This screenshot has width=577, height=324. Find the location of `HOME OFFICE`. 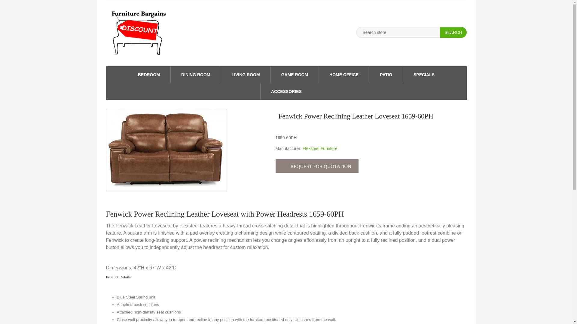

HOME OFFICE is located at coordinates (344, 74).